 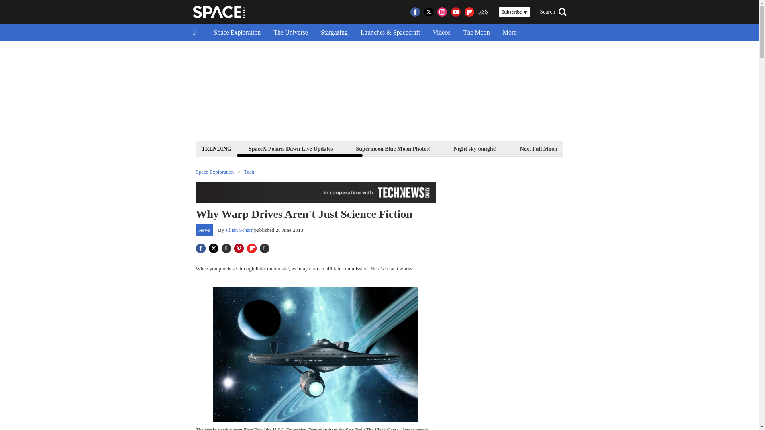 What do you see at coordinates (394, 148) in the screenshot?
I see `Supermoon Blue Moon Photos!` at bounding box center [394, 148].